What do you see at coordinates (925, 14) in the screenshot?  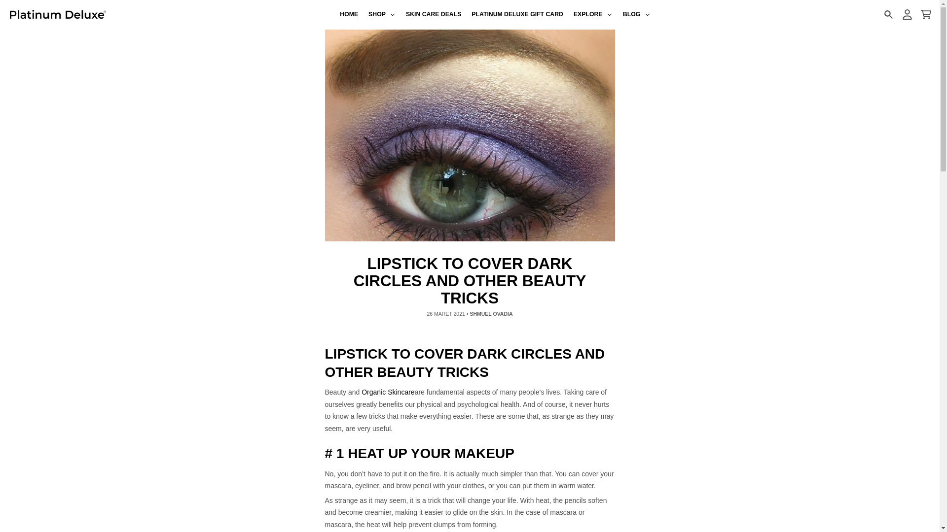 I see `Cart` at bounding box center [925, 14].